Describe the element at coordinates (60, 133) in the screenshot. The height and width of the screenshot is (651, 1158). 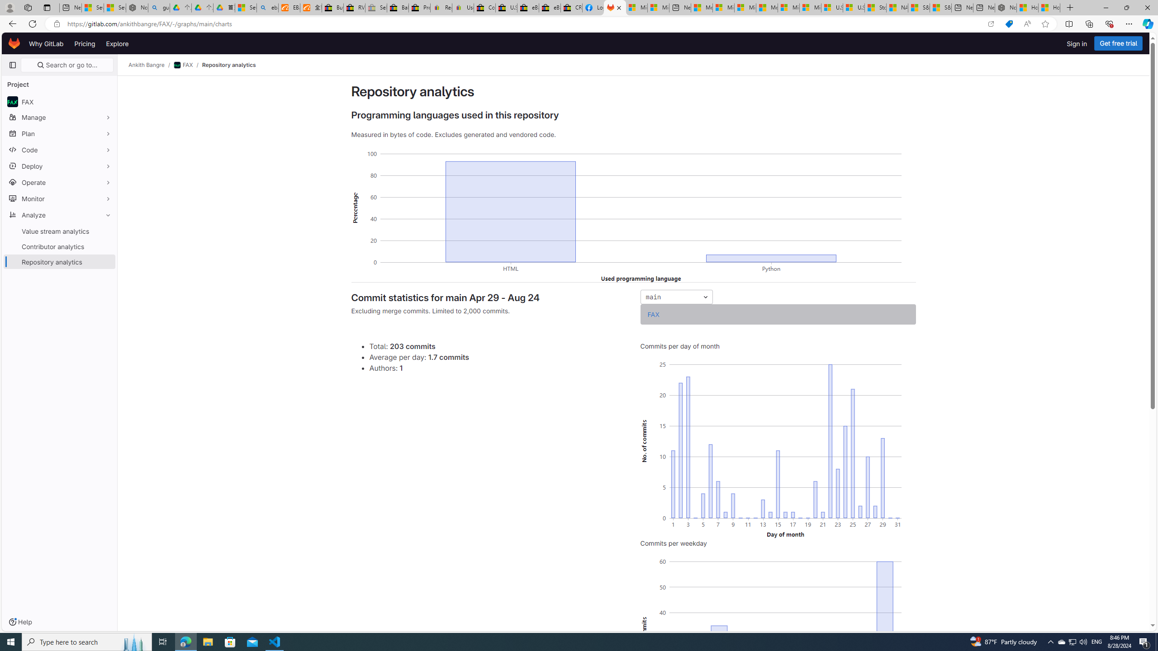
I see `Plan` at that location.